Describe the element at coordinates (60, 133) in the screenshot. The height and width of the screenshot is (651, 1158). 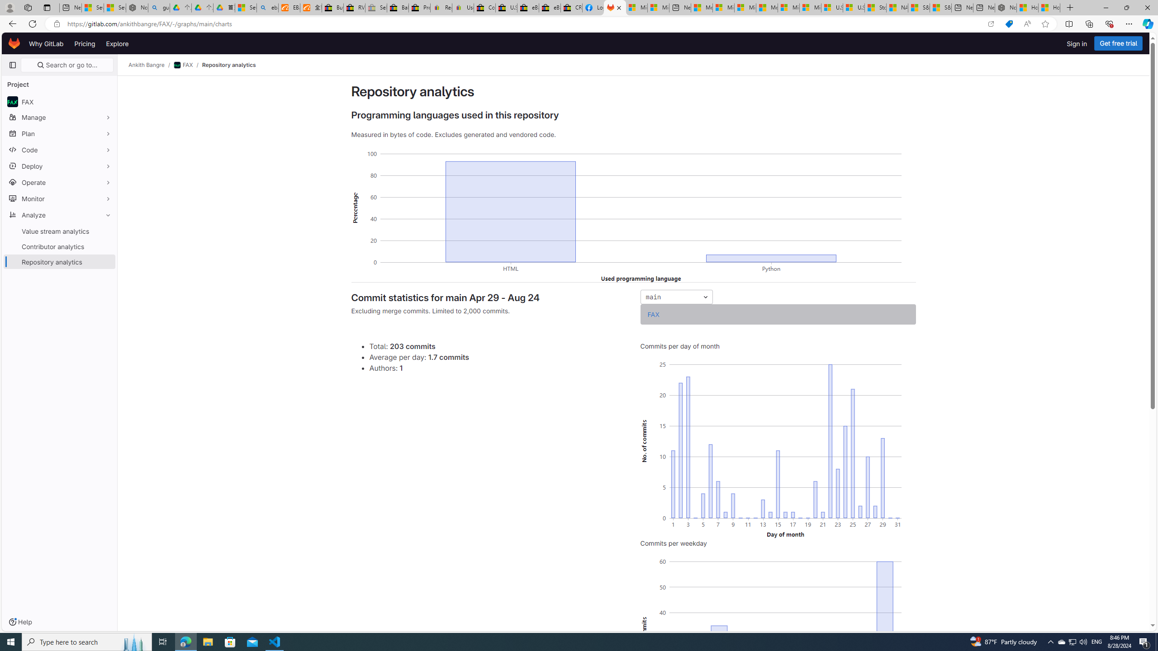
I see `Plan` at that location.